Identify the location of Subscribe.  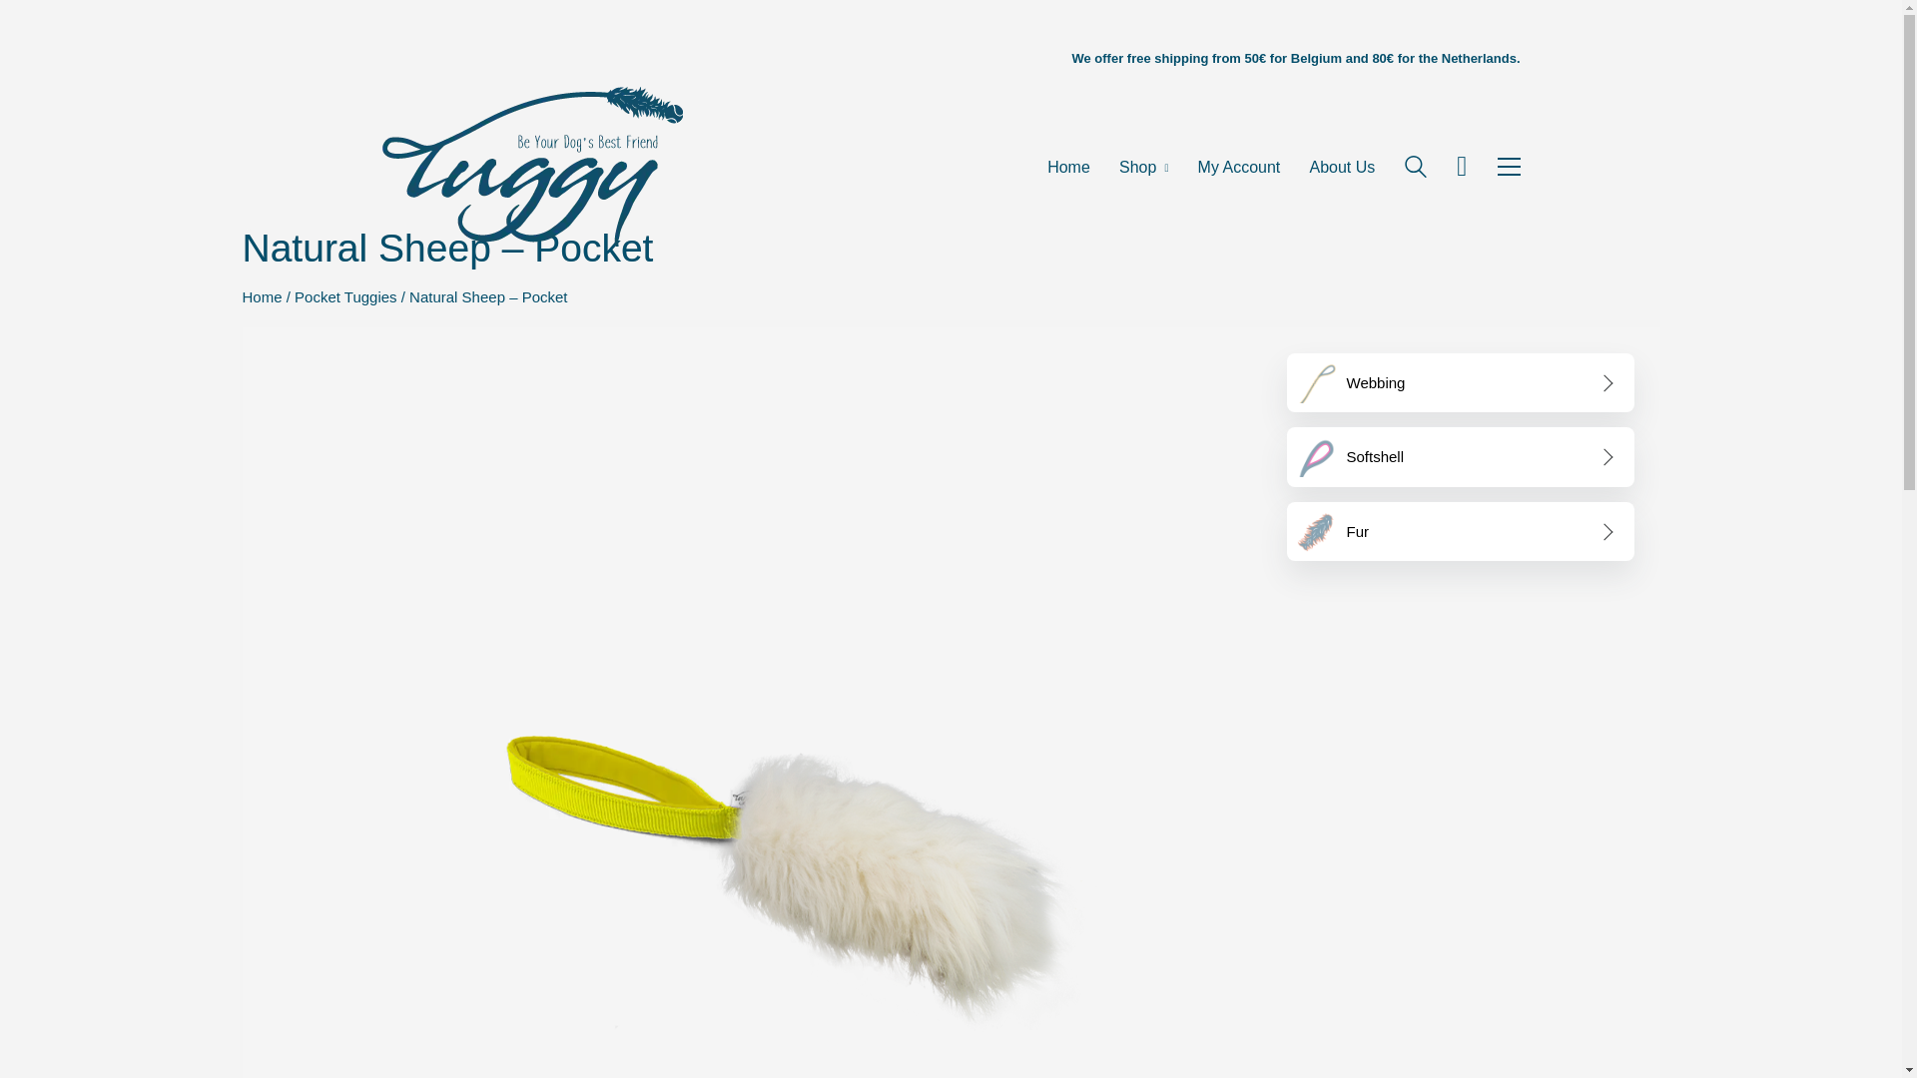
(1651, 710).